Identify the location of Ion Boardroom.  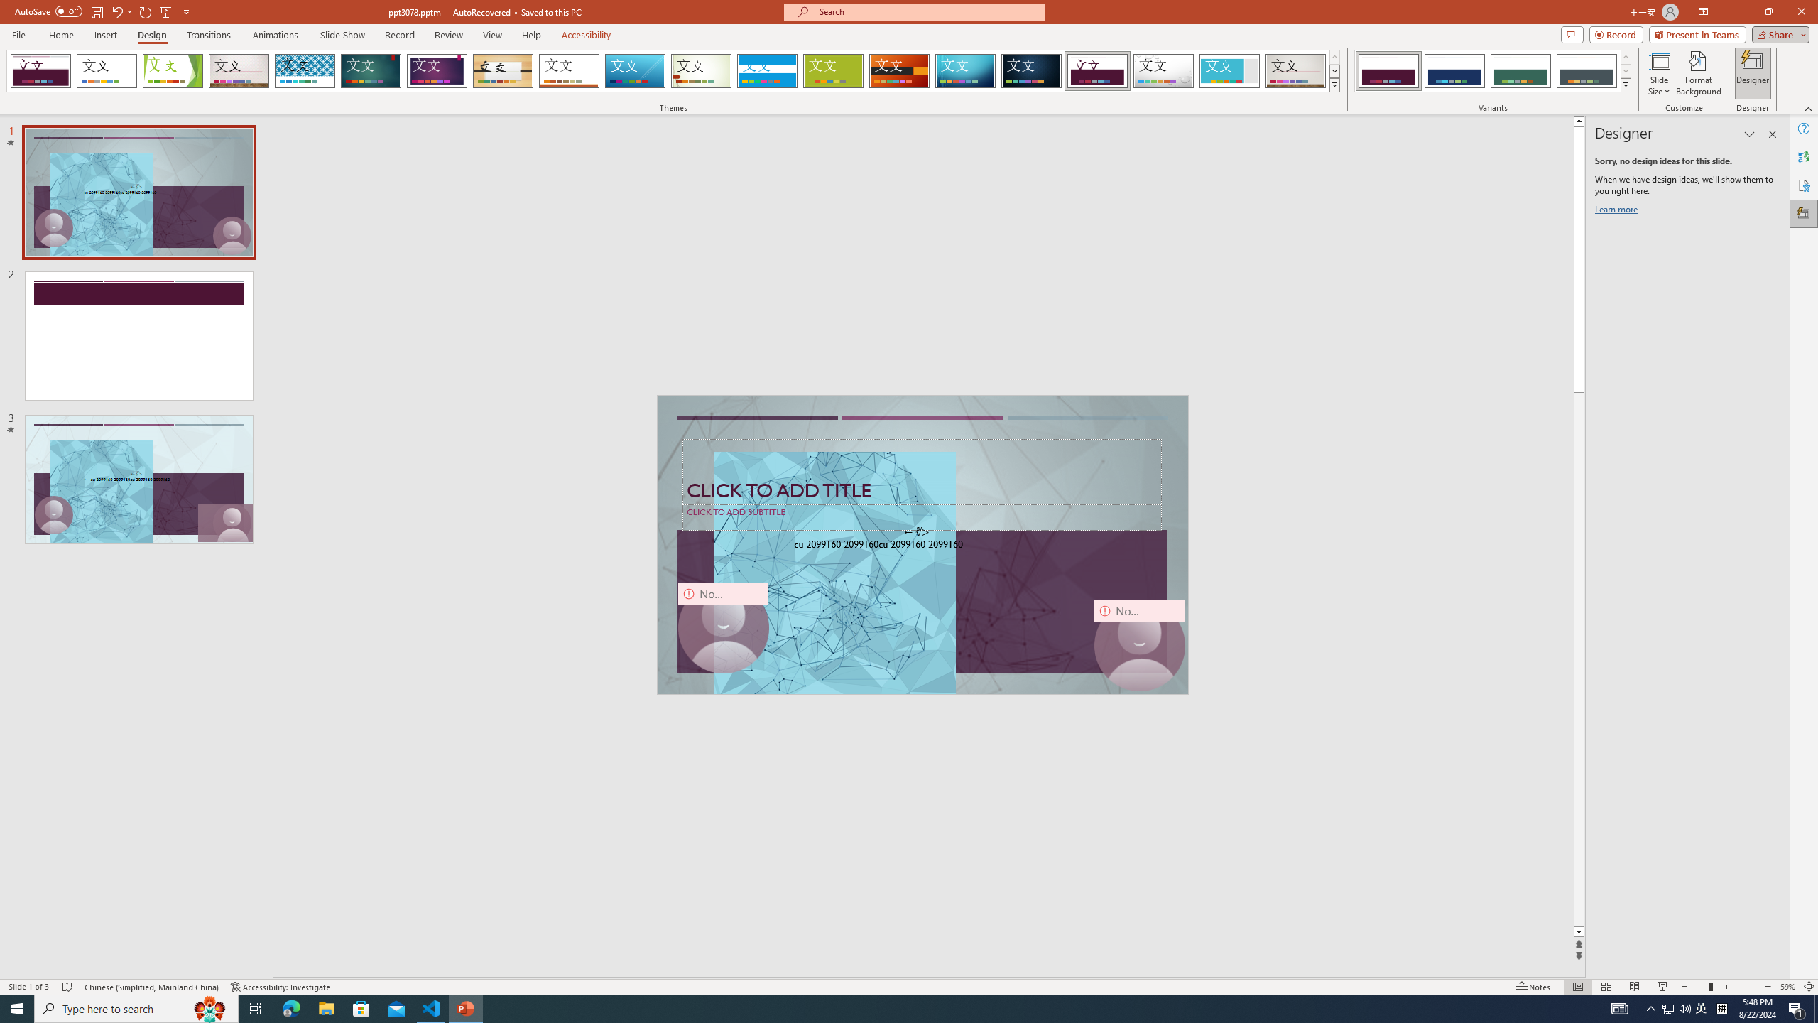
(437, 71).